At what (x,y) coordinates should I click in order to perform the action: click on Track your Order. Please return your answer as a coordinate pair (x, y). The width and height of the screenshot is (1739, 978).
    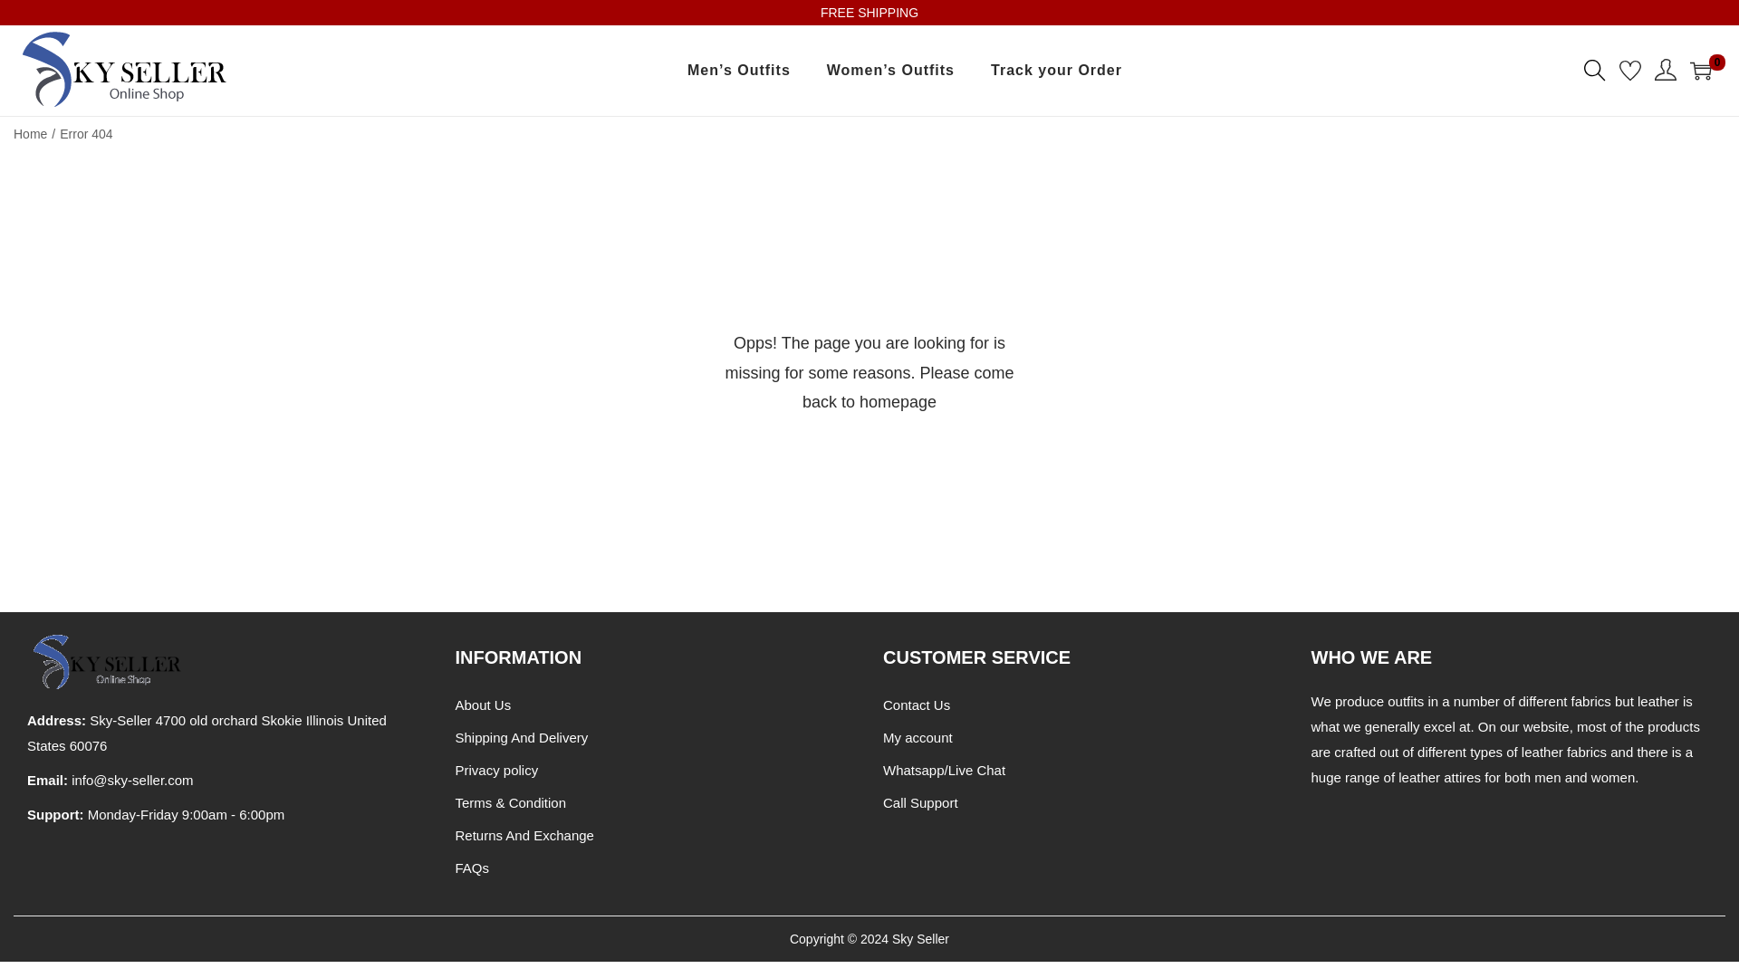
    Looking at the image, I should click on (1056, 71).